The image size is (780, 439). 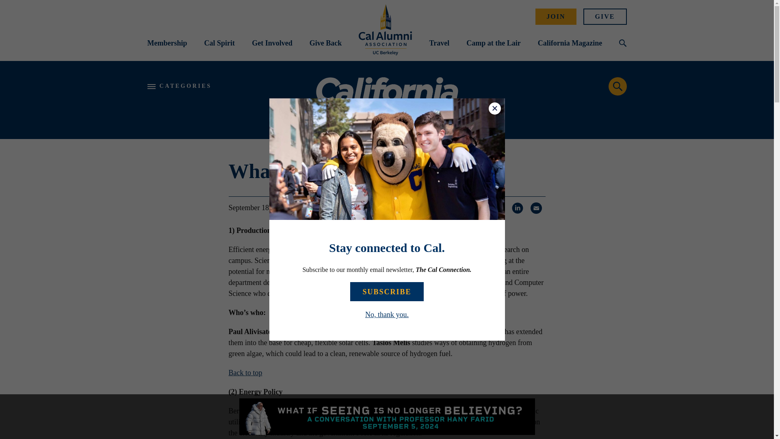 I want to click on Get Involved, so click(x=272, y=43).